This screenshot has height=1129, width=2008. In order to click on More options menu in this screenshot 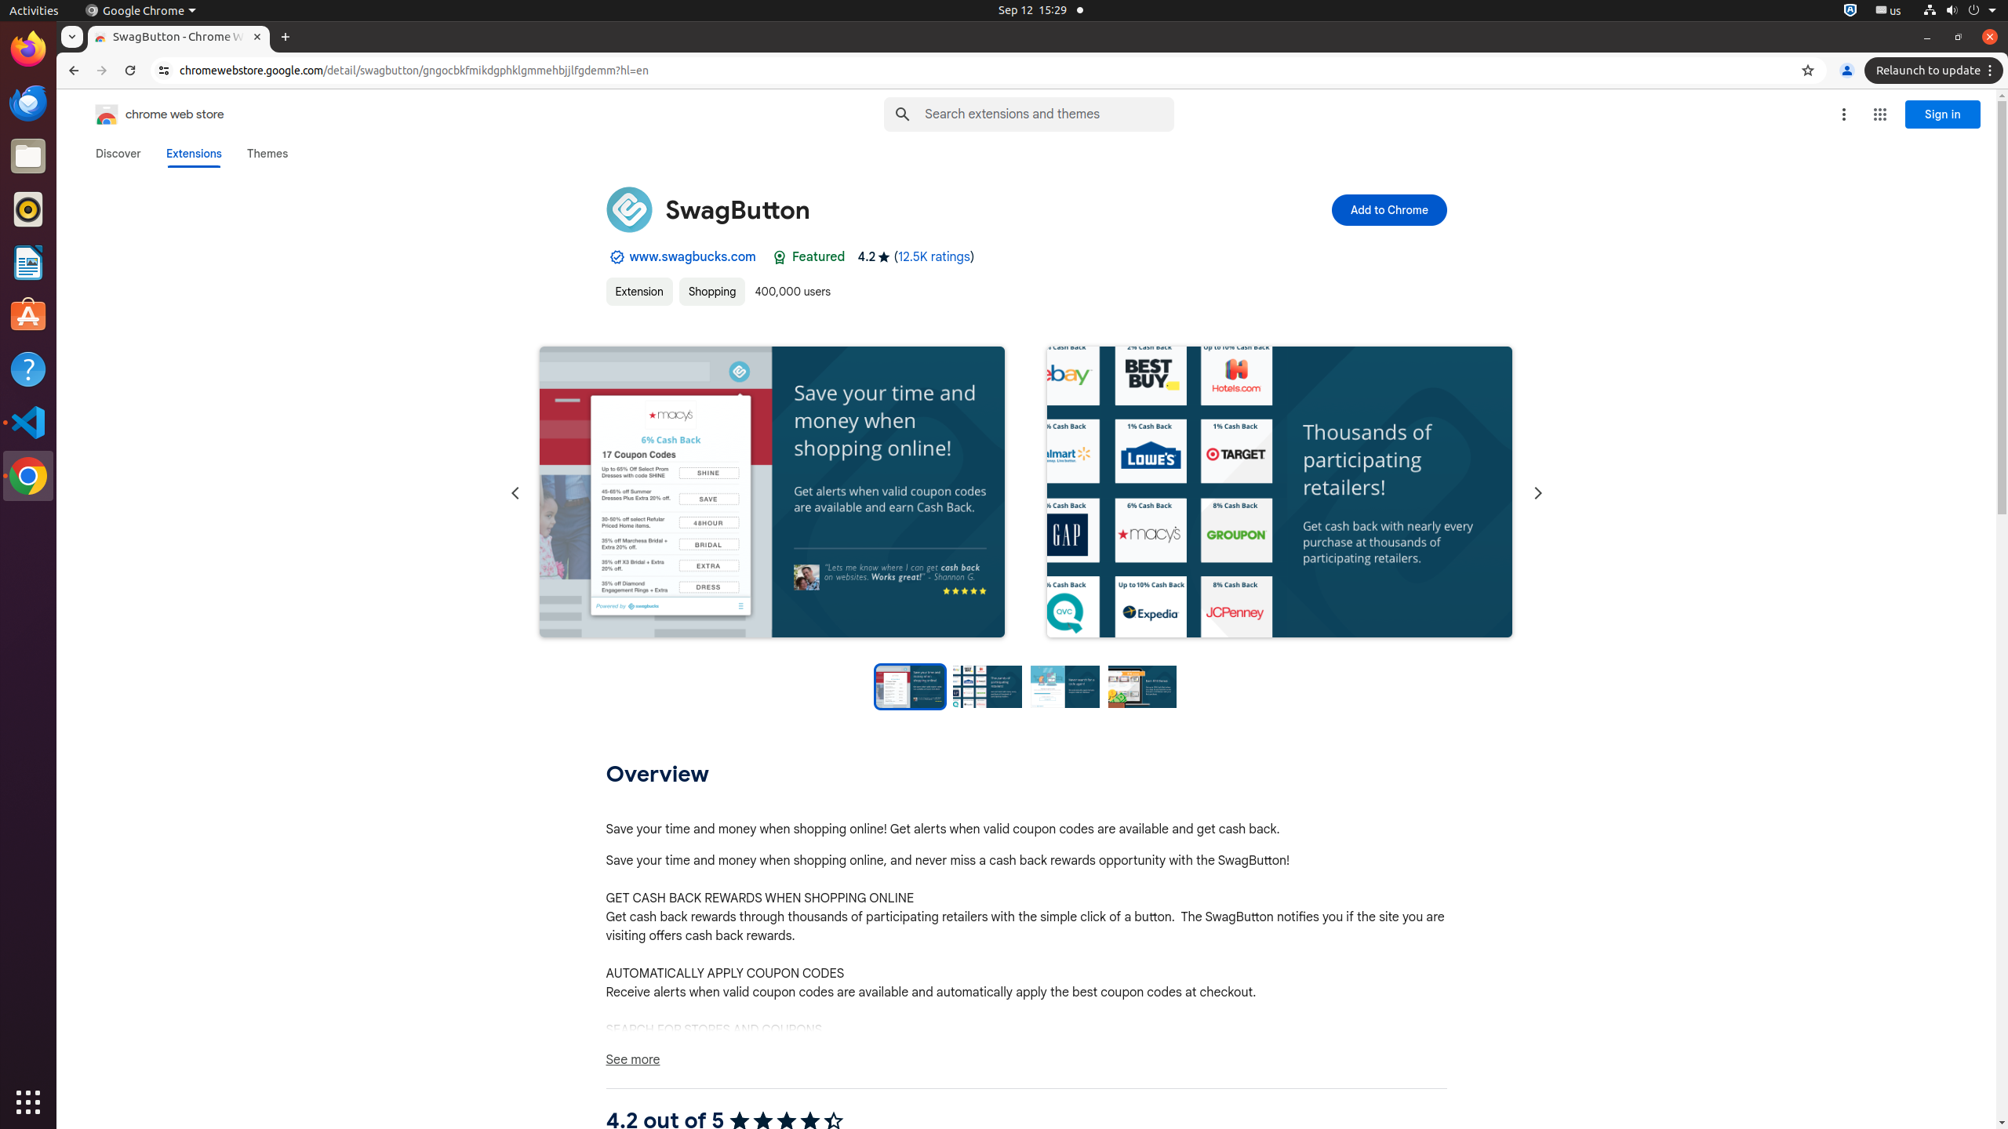, I will do `click(1844, 114)`.